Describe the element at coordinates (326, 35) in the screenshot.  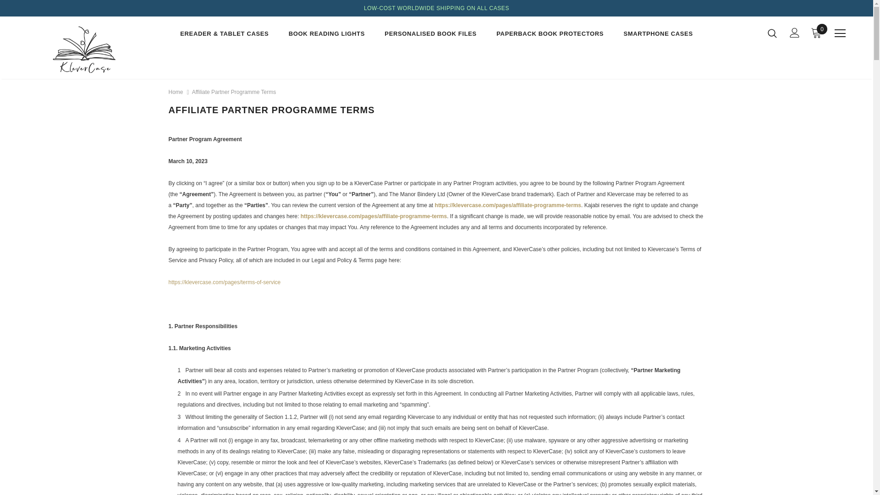
I see `BOOK READING LIGHTS` at that location.